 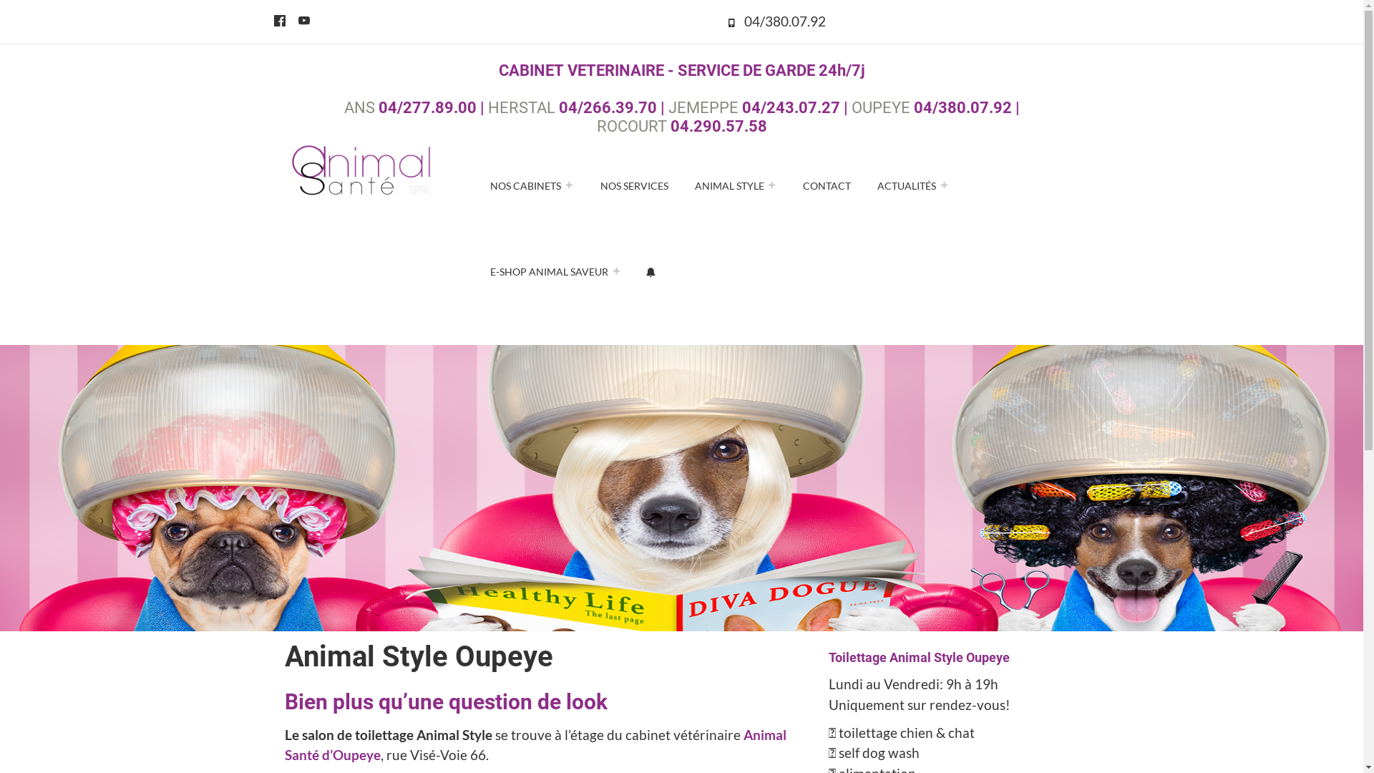 I want to click on ANIMAL STYLE, so click(x=736, y=185).